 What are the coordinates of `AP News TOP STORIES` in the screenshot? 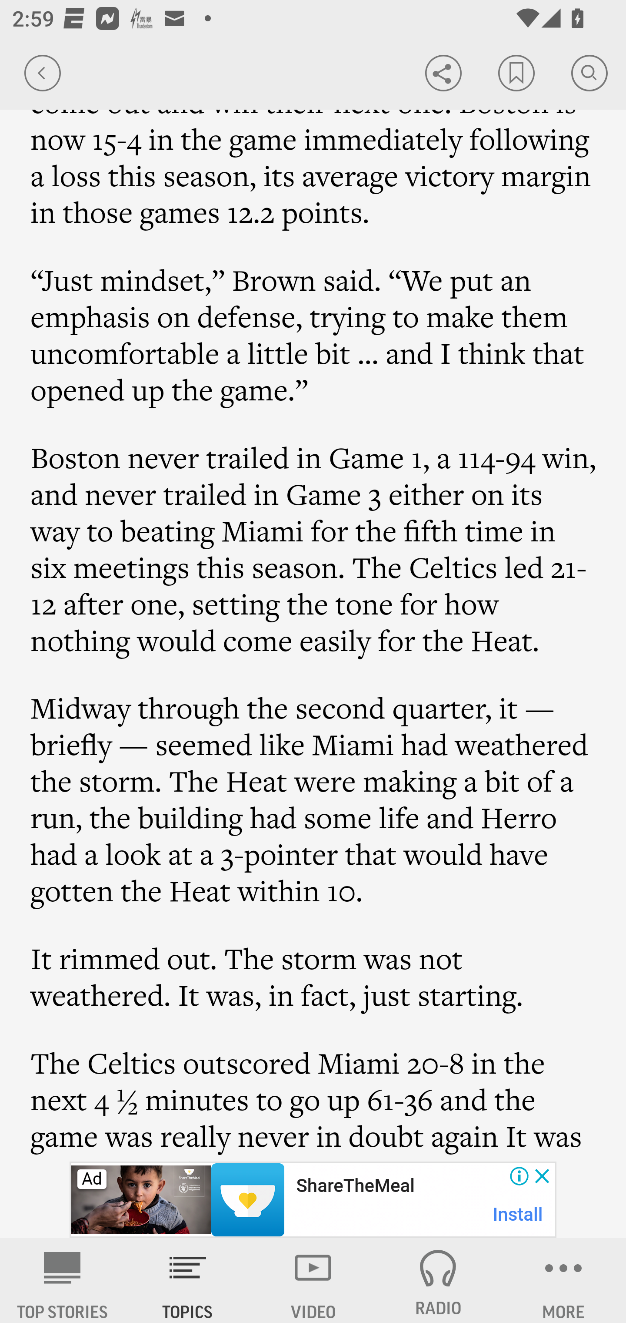 It's located at (63, 1280).